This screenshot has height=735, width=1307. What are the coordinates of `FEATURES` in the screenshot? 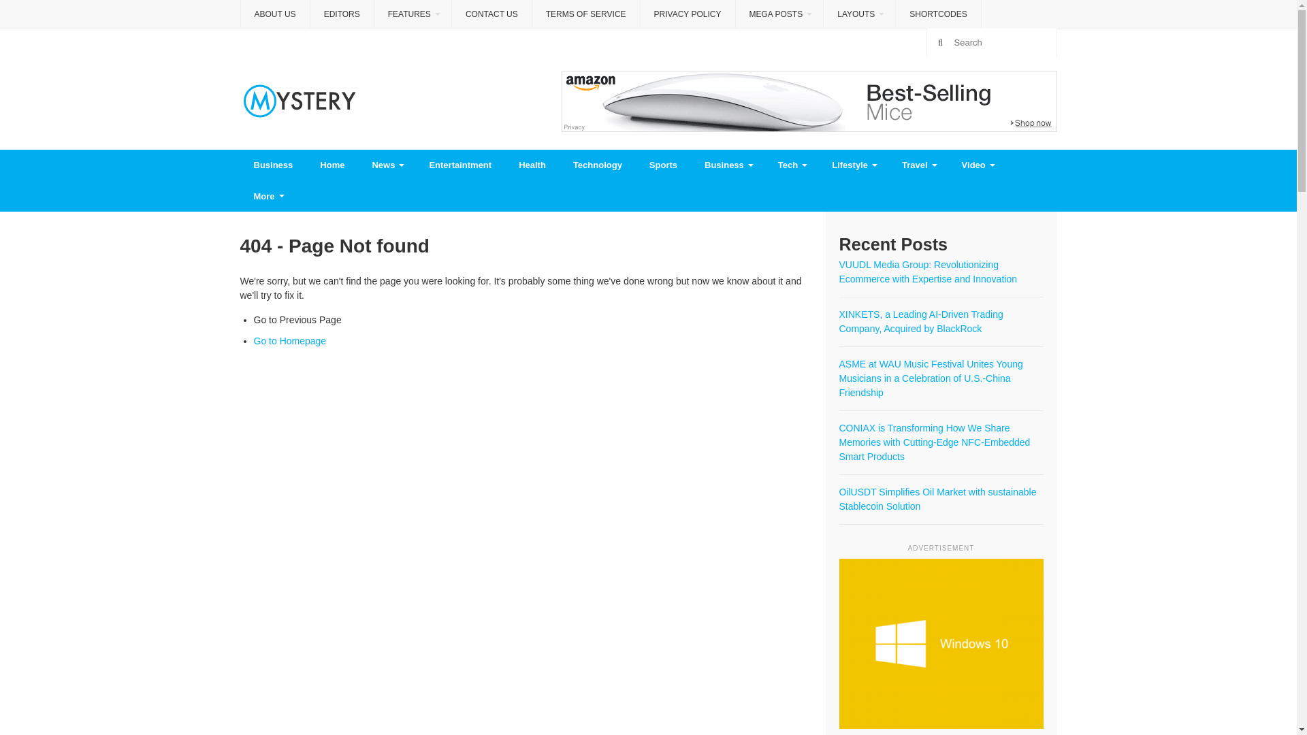 It's located at (413, 15).